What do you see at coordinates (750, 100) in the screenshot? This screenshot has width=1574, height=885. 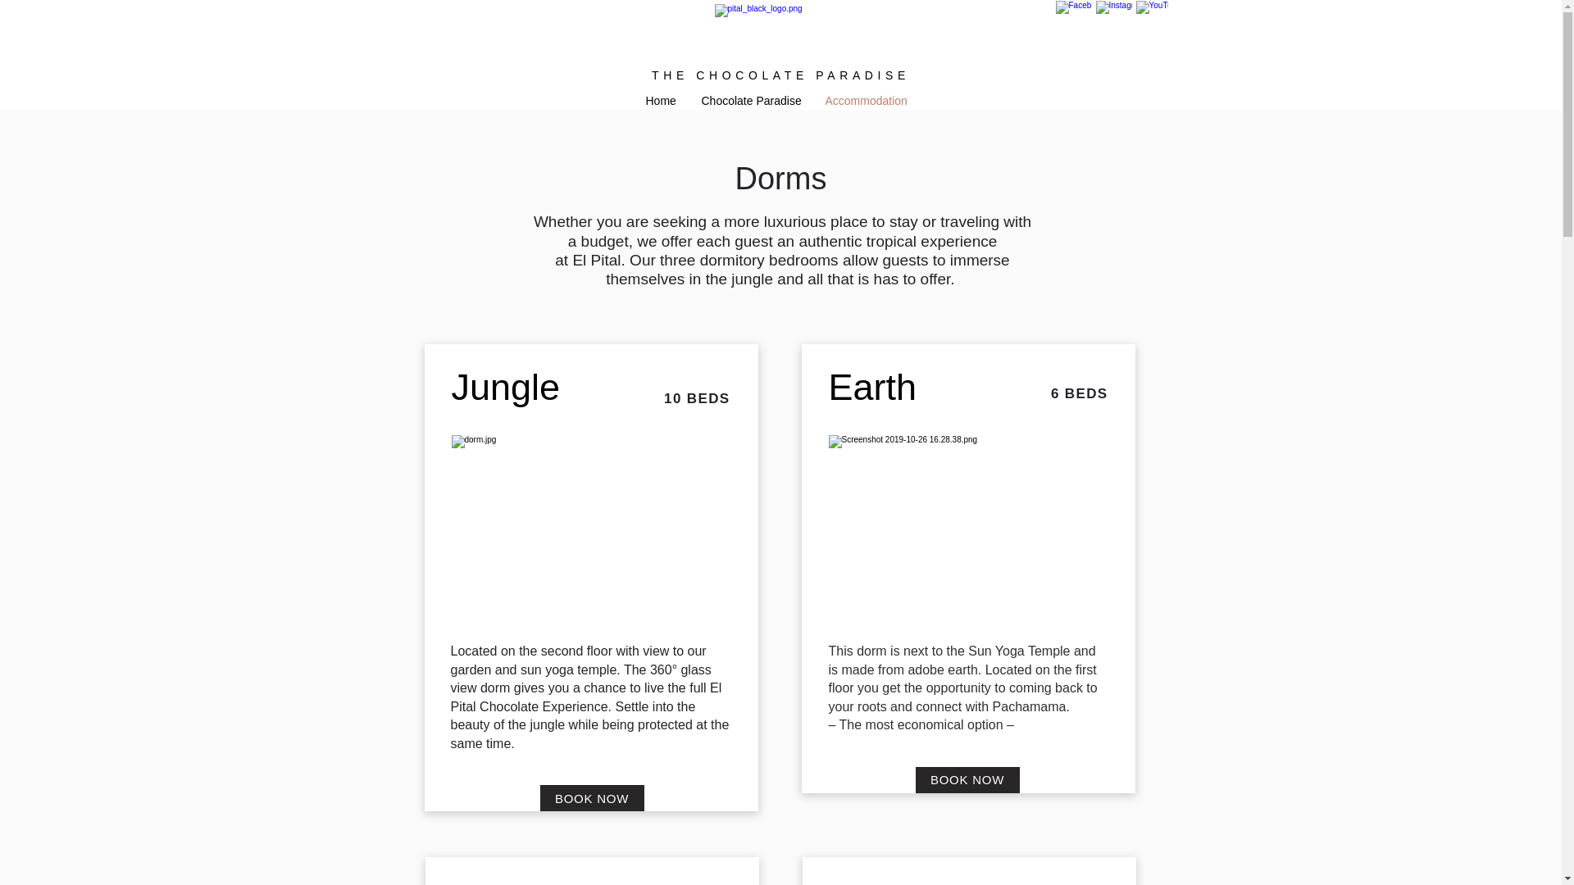 I see `Chocolate Paradise` at bounding box center [750, 100].